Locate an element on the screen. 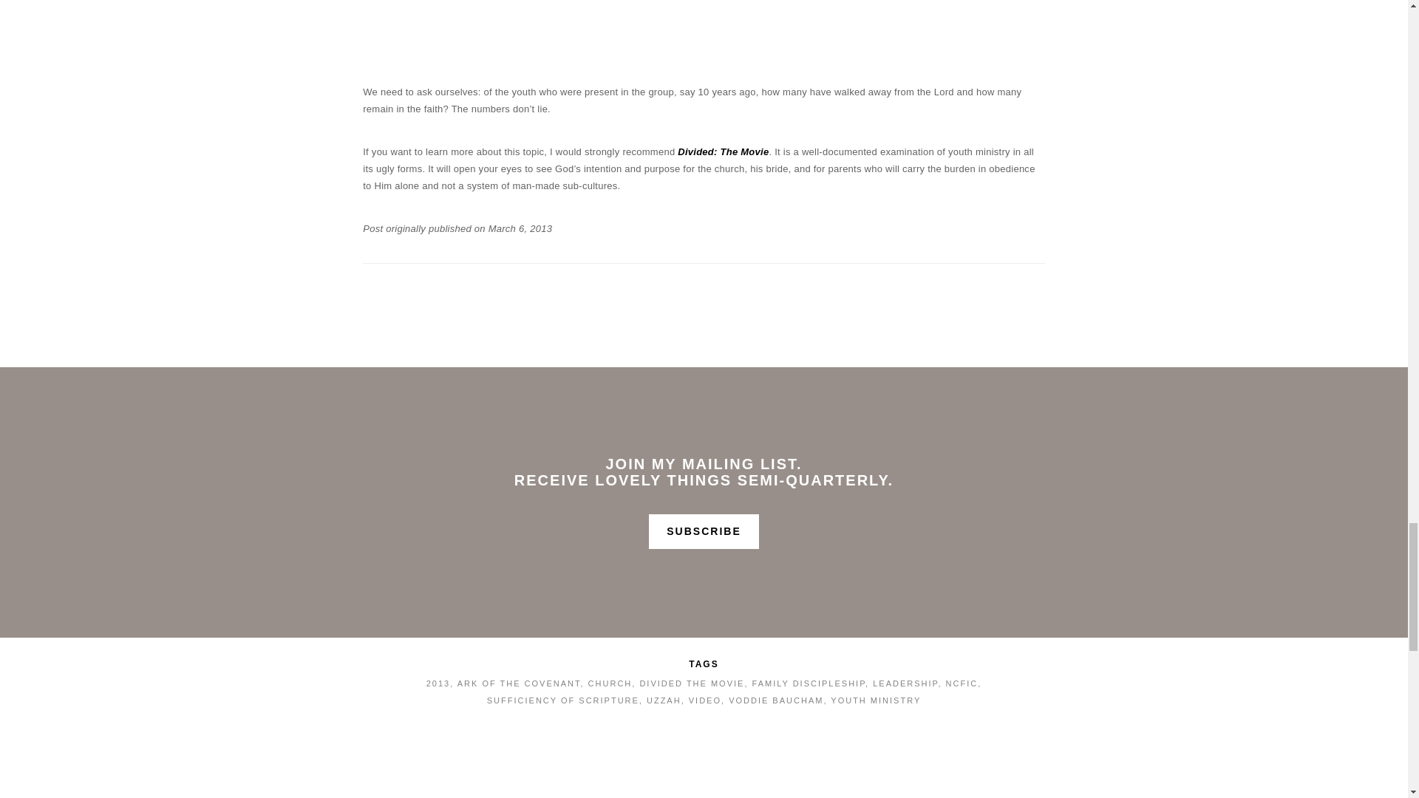 The width and height of the screenshot is (1419, 798). VIDEO is located at coordinates (704, 700).